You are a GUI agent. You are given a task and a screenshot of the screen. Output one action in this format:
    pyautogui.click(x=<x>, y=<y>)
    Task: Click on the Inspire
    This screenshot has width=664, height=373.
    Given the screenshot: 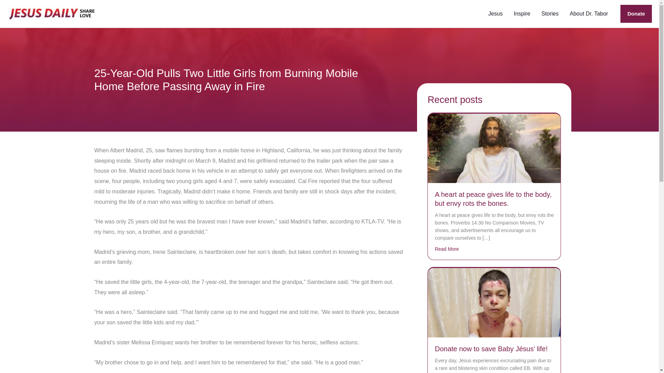 What is the action you would take?
    pyautogui.click(x=522, y=14)
    